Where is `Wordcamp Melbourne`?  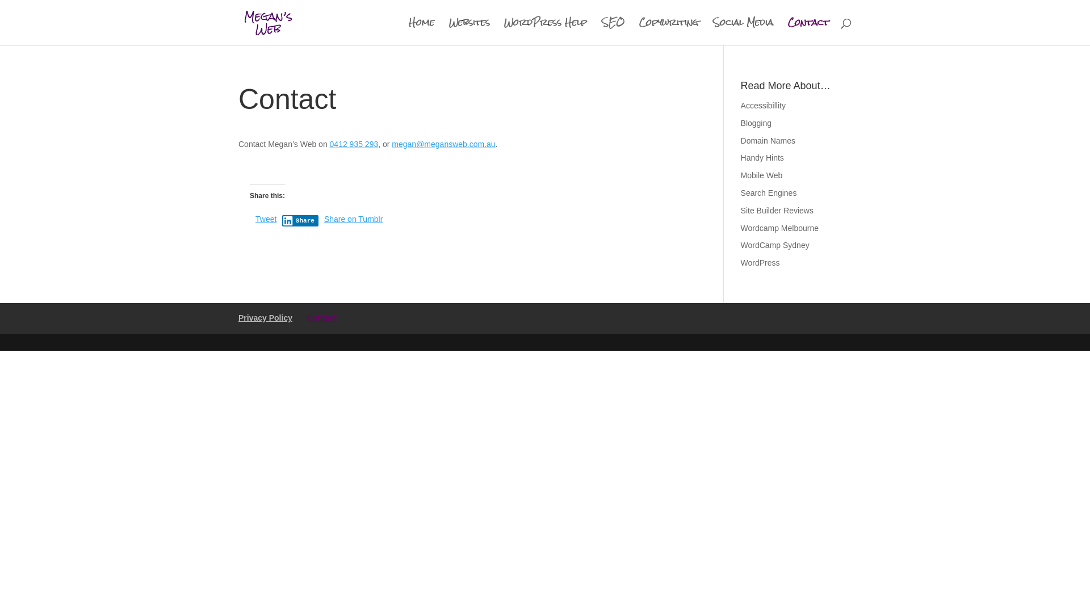 Wordcamp Melbourne is located at coordinates (780, 228).